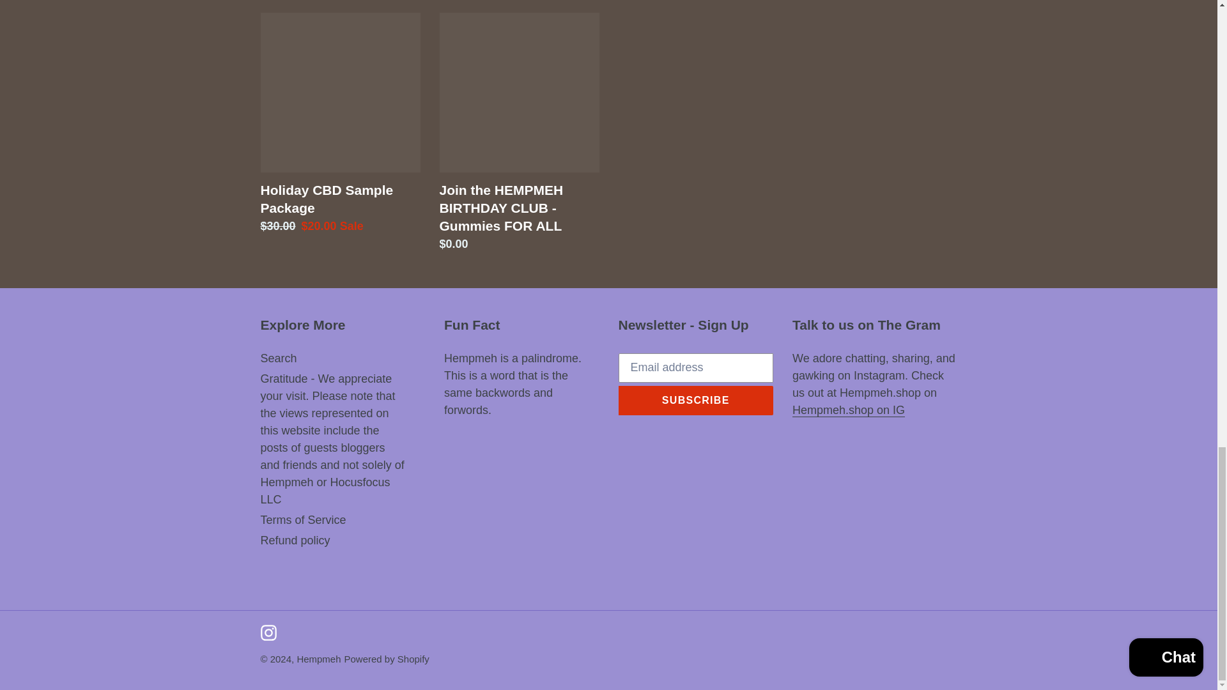 The height and width of the screenshot is (690, 1227). What do you see at coordinates (696, 400) in the screenshot?
I see `SUBSCRIBE` at bounding box center [696, 400].